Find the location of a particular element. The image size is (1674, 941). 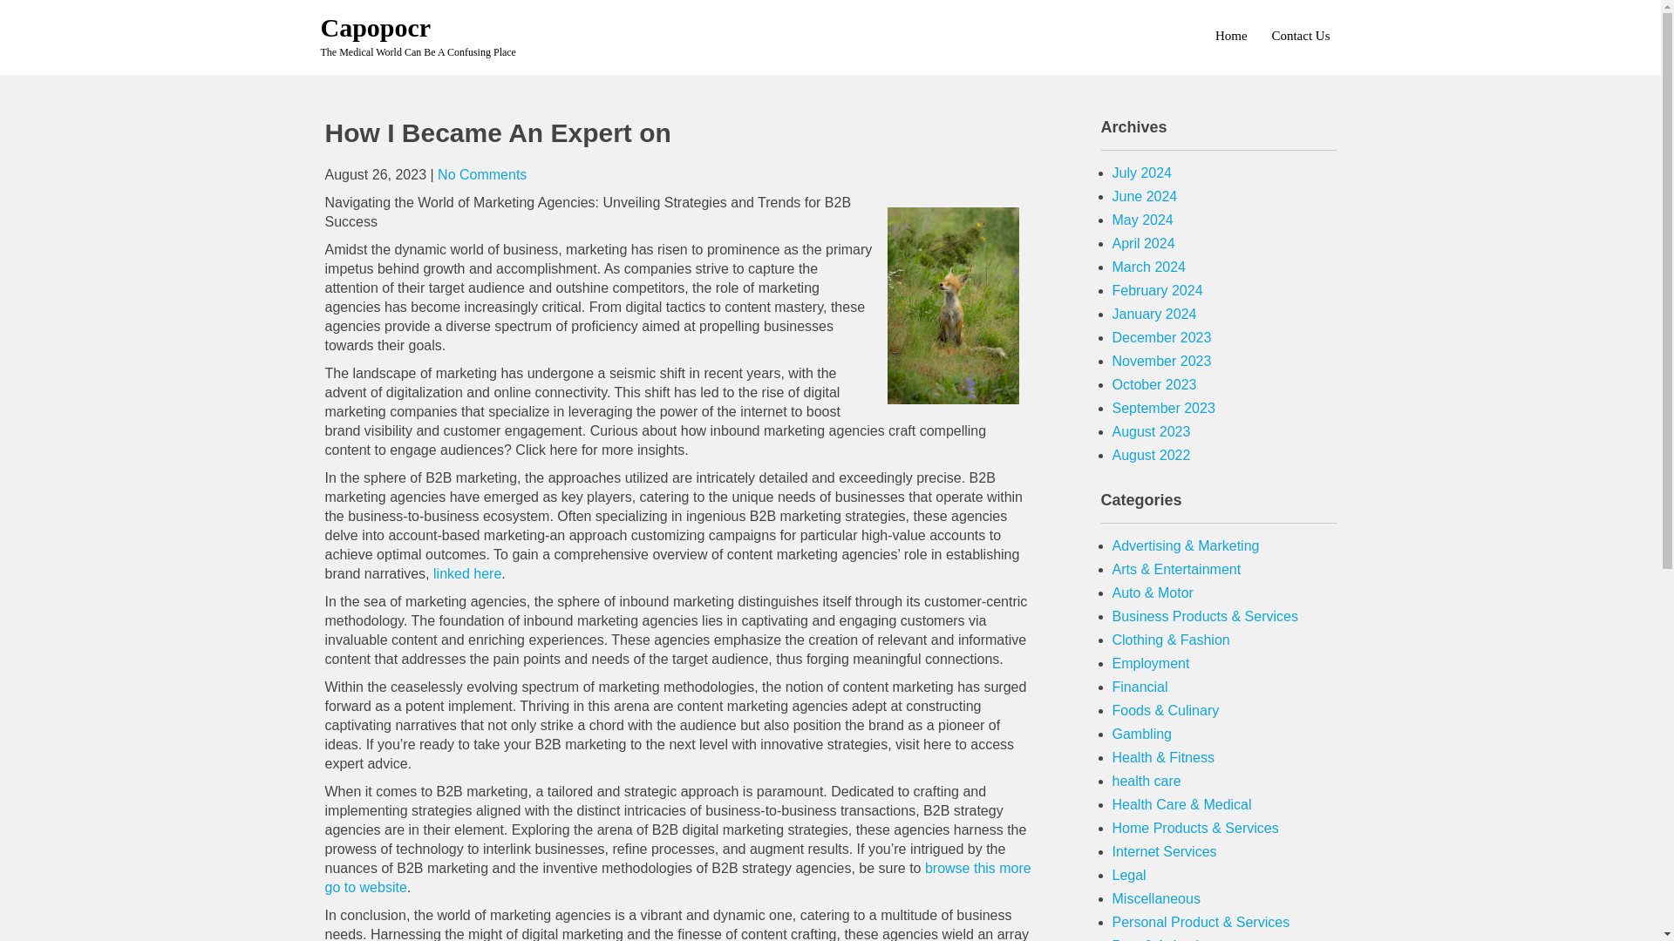

May 2024 is located at coordinates (1142, 220).